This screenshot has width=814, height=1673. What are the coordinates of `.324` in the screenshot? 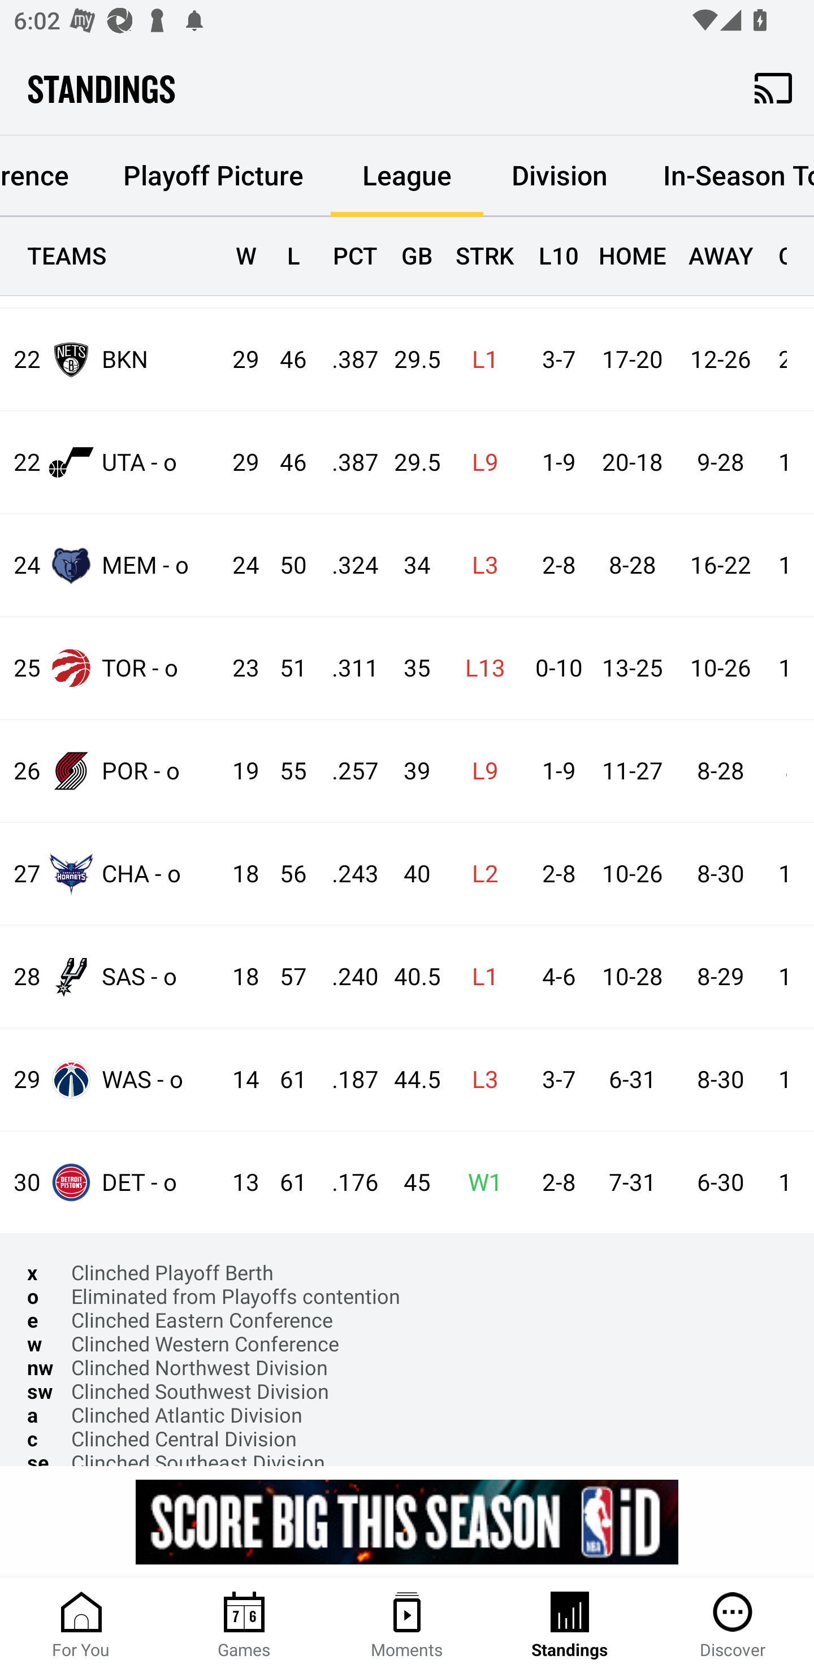 It's located at (345, 565).